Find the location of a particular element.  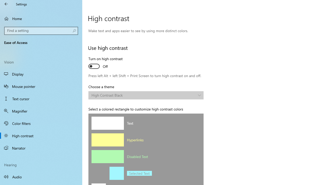

Hyperlink text color is located at coordinates (107, 140).